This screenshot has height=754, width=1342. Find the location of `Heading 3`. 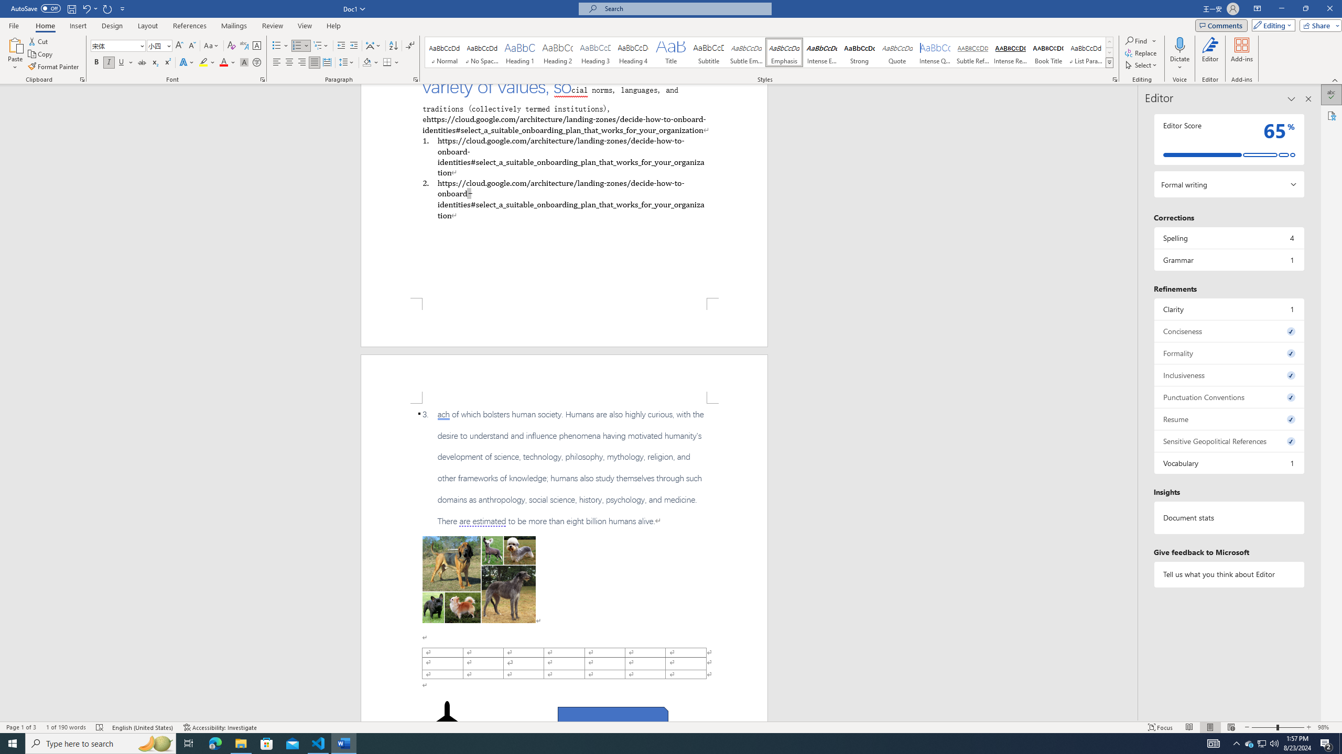

Heading 3 is located at coordinates (596, 52).